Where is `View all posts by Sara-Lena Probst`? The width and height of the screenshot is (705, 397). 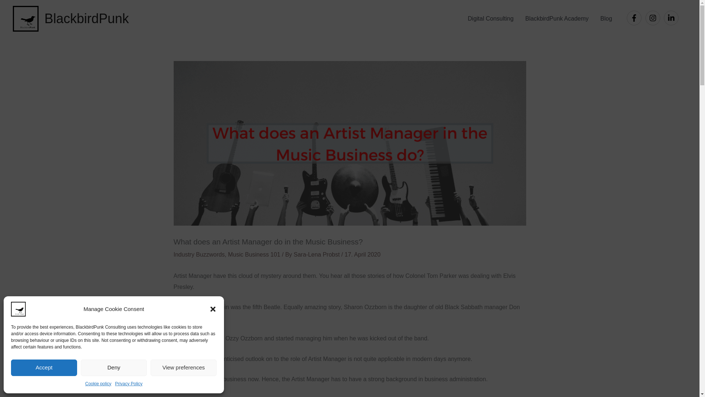
View all posts by Sara-Lena Probst is located at coordinates (317, 254).